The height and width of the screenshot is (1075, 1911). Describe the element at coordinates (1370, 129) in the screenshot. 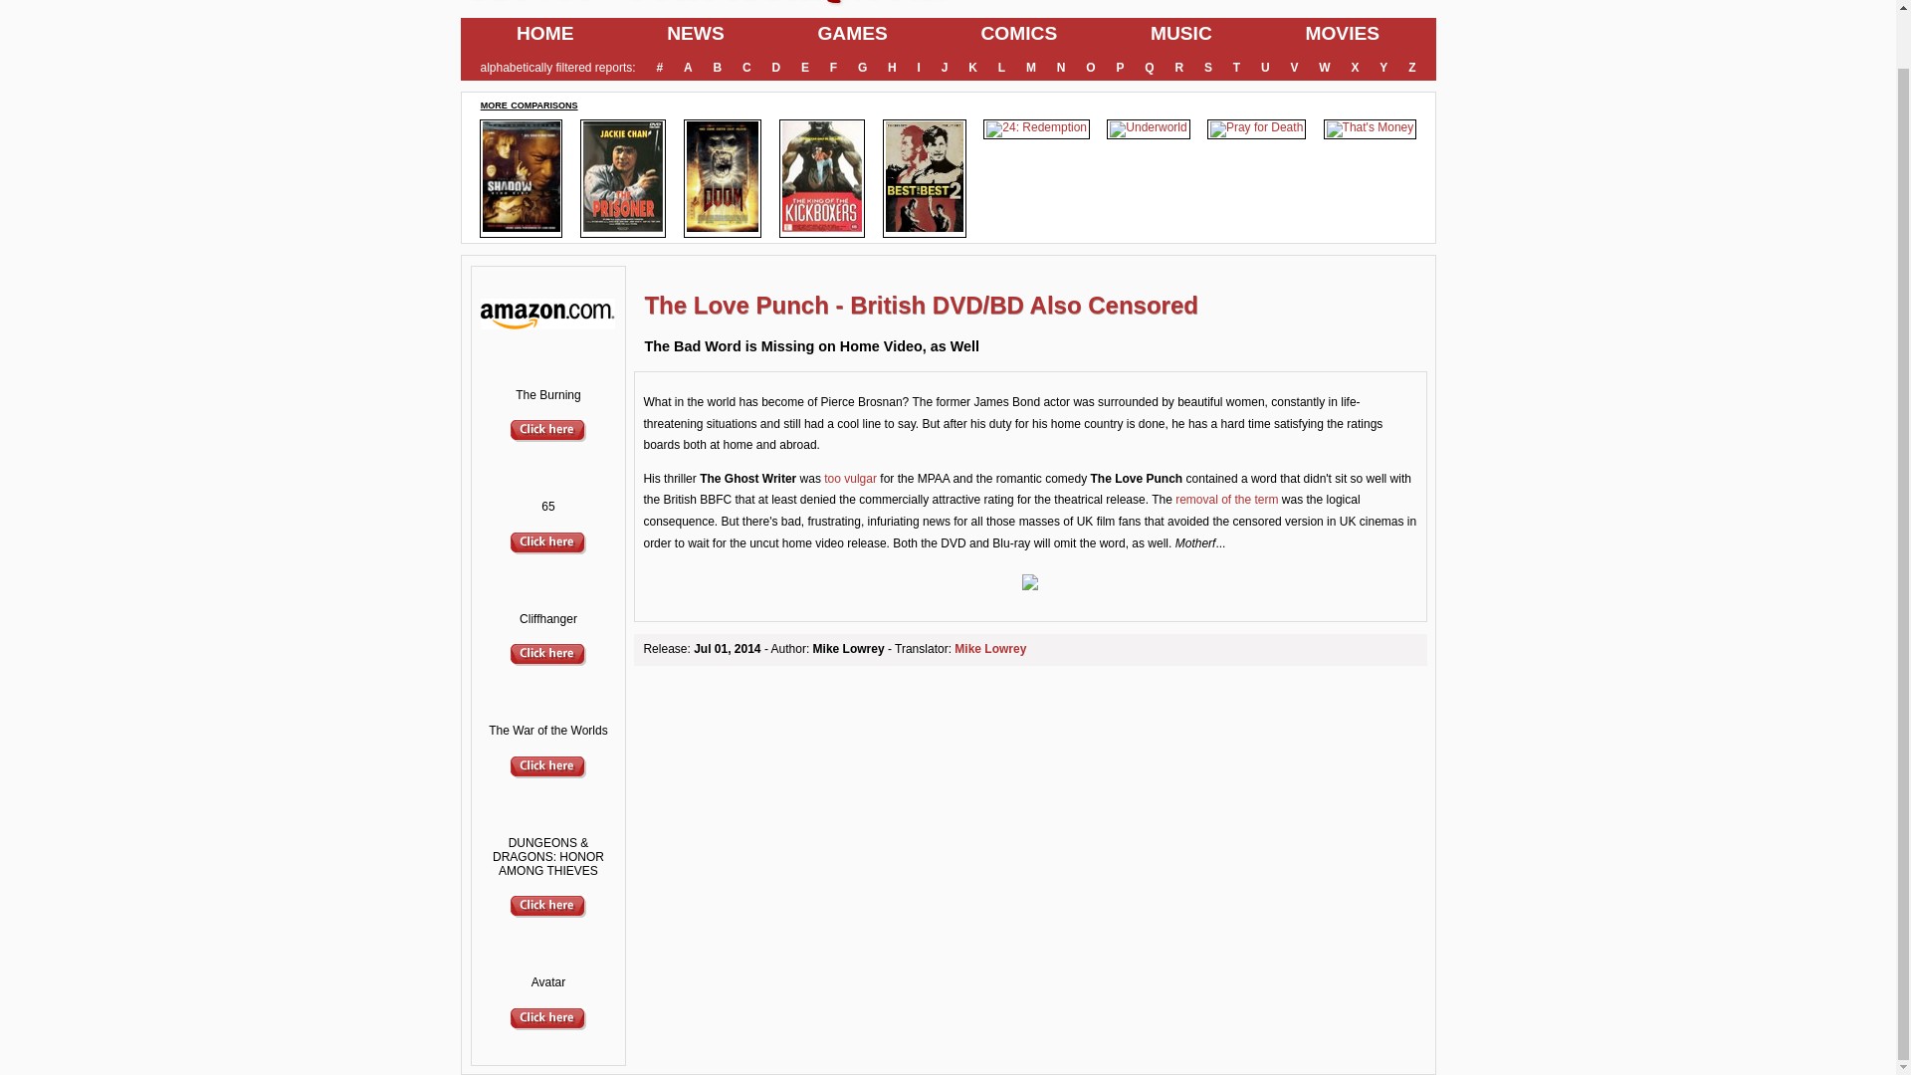

I see `That's Money` at that location.